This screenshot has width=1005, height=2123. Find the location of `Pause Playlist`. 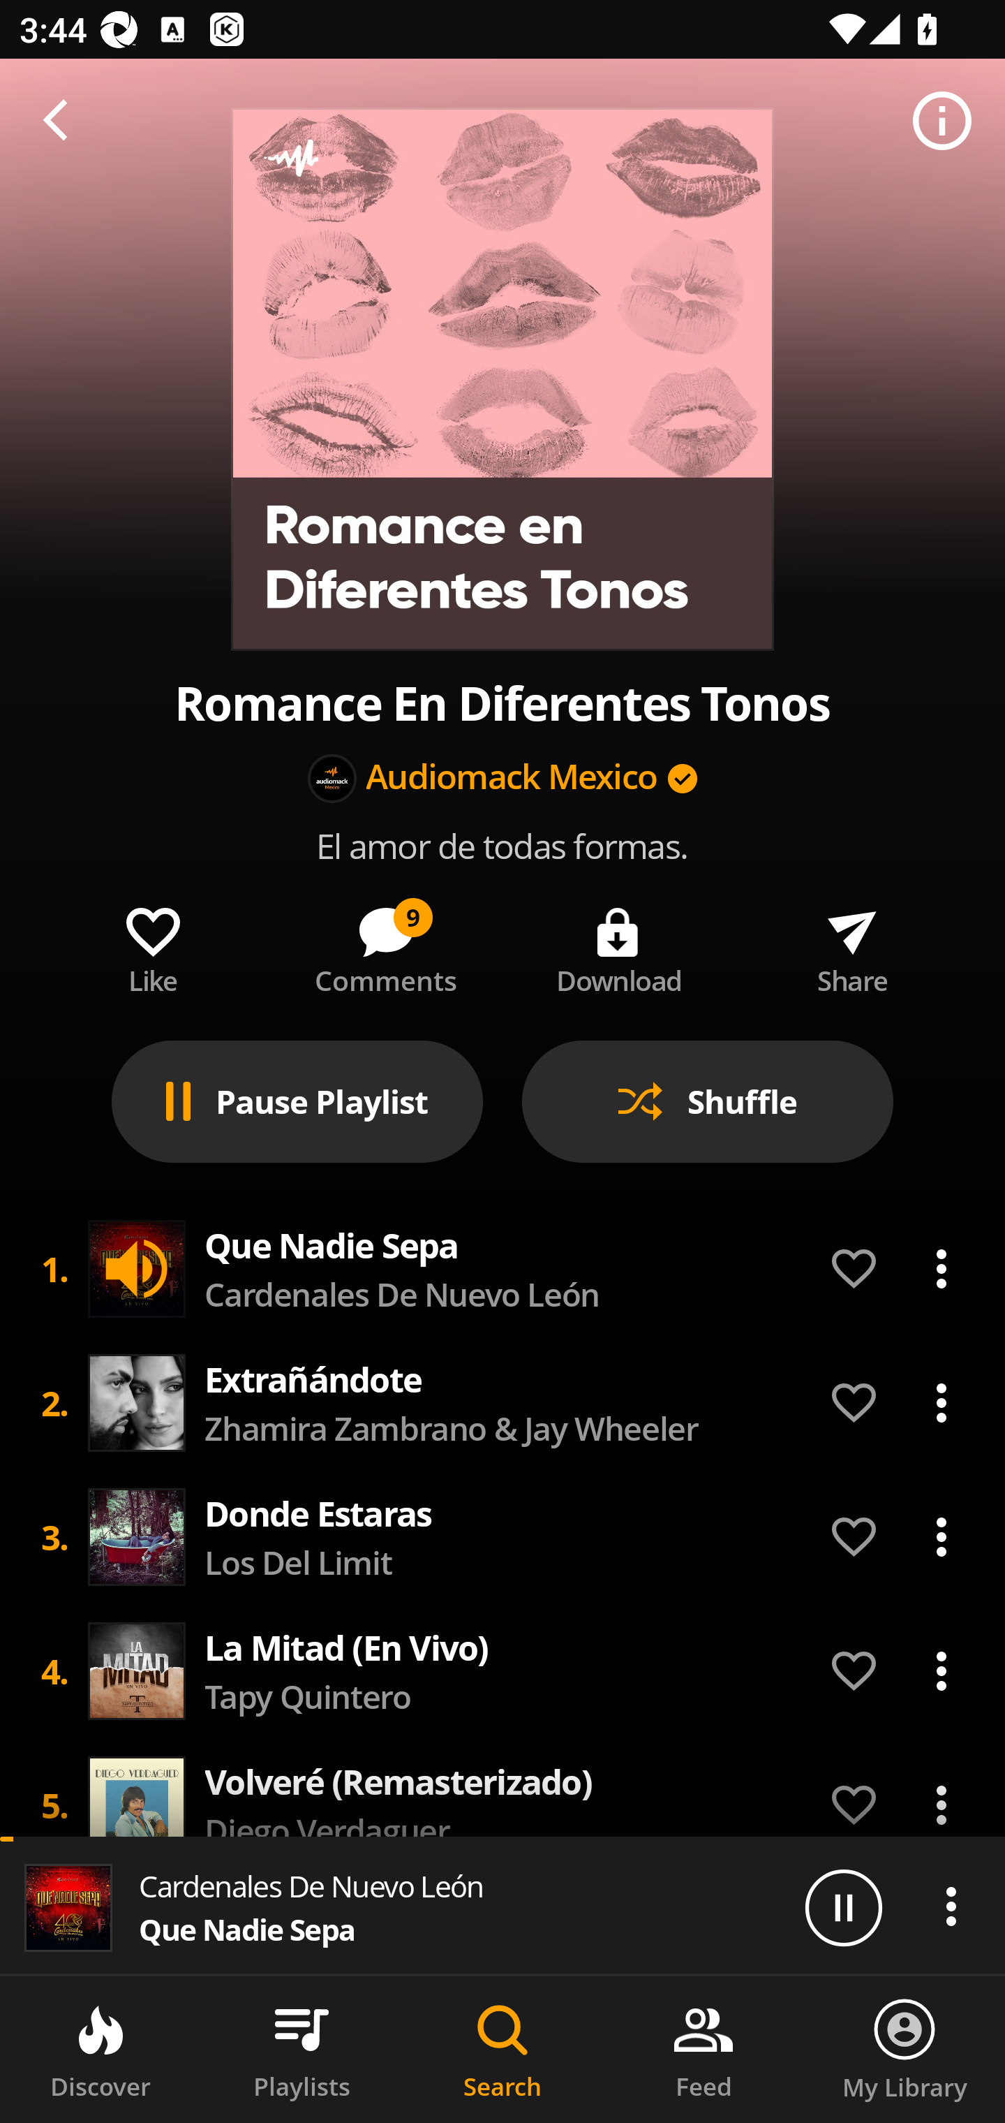

Pause Playlist is located at coordinates (297, 1101).